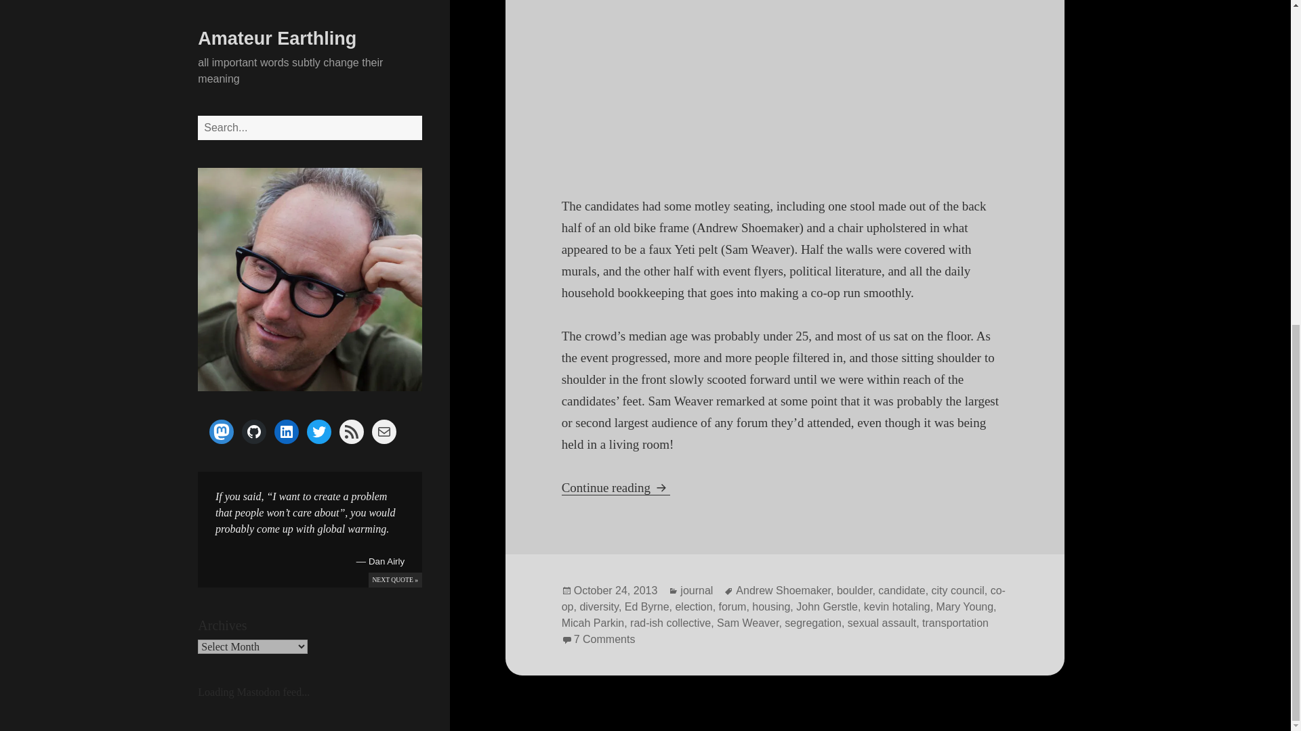  I want to click on John Gerstle, so click(615, 487).